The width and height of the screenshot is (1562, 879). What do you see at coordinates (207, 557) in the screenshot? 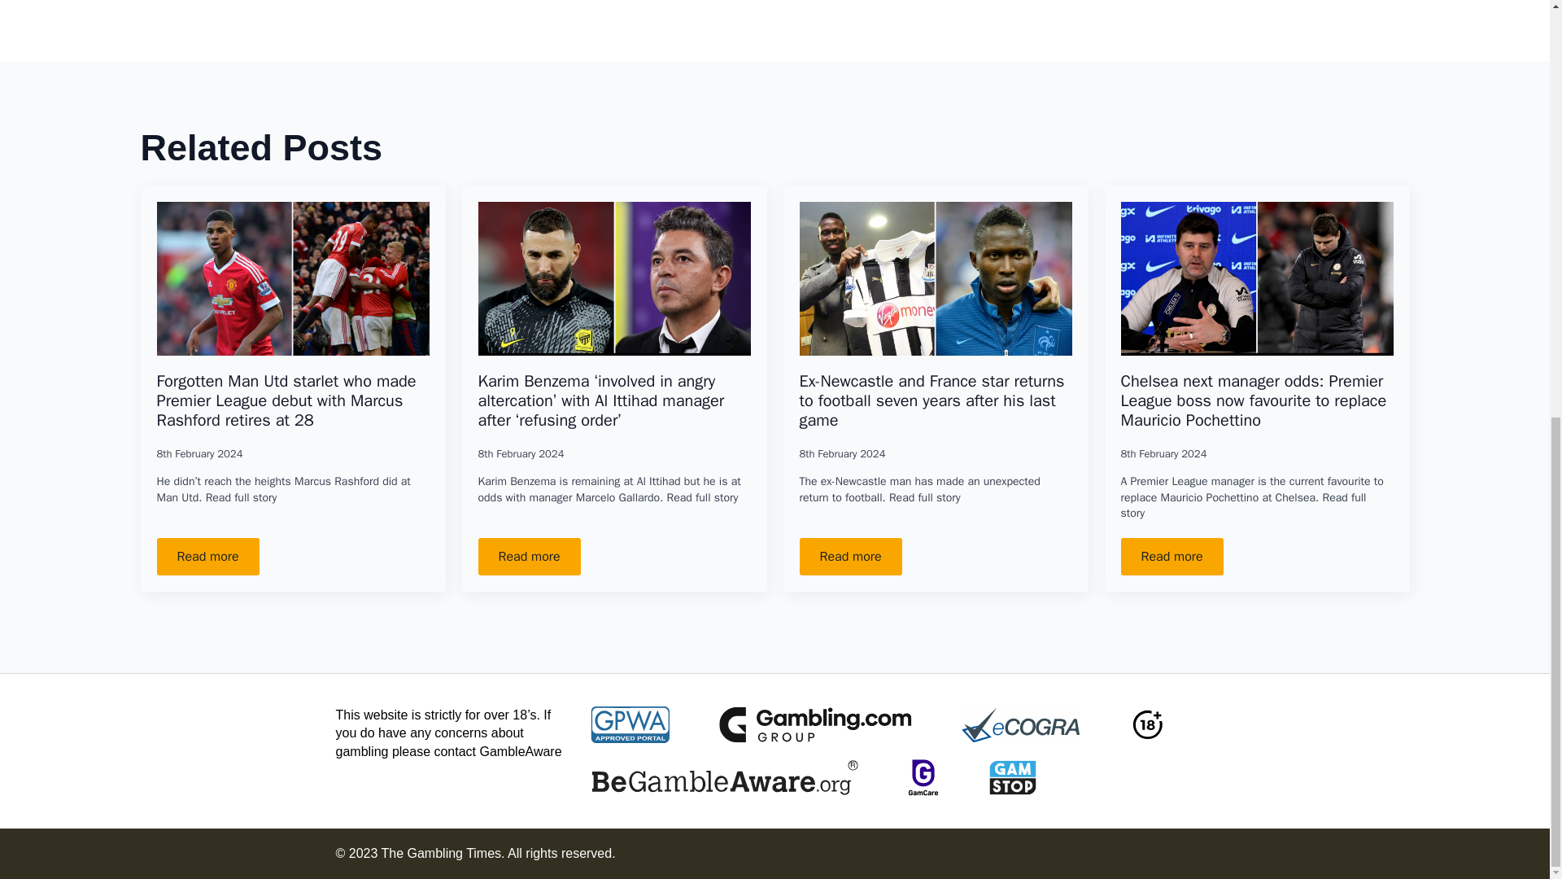
I see `Read more` at bounding box center [207, 557].